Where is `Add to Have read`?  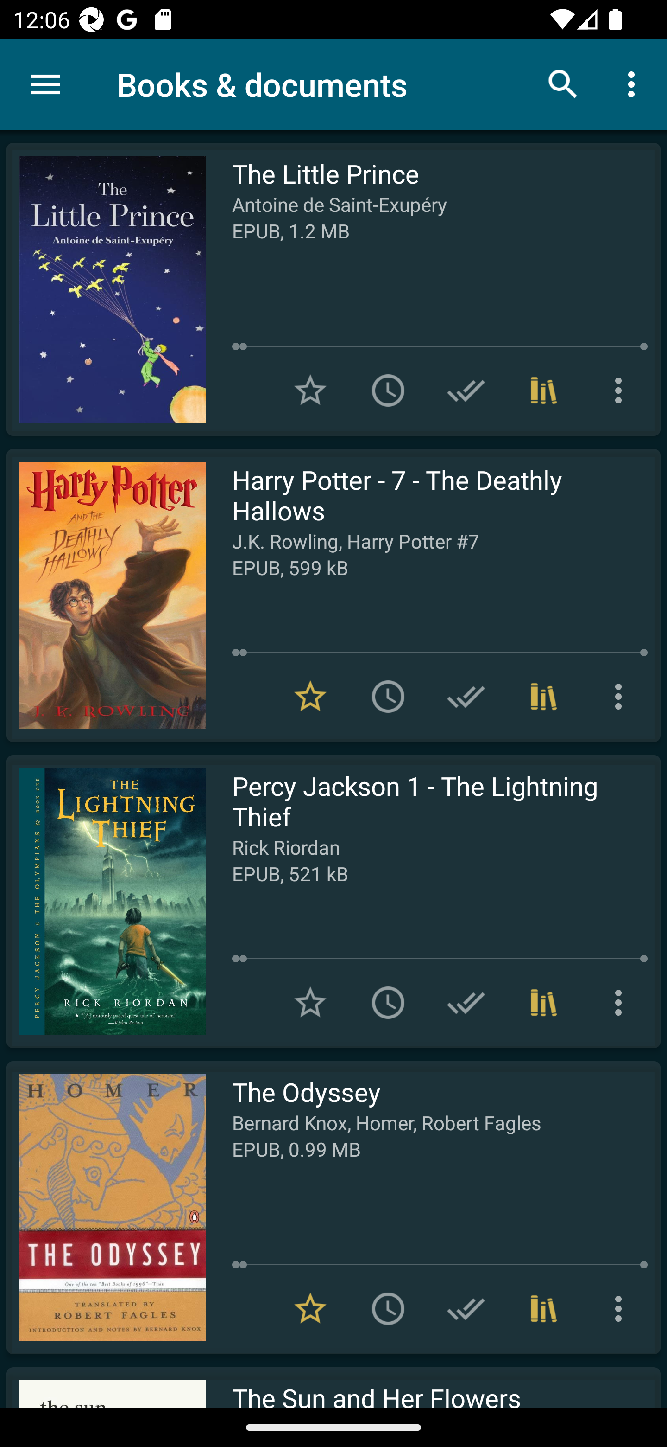 Add to Have read is located at coordinates (466, 1309).